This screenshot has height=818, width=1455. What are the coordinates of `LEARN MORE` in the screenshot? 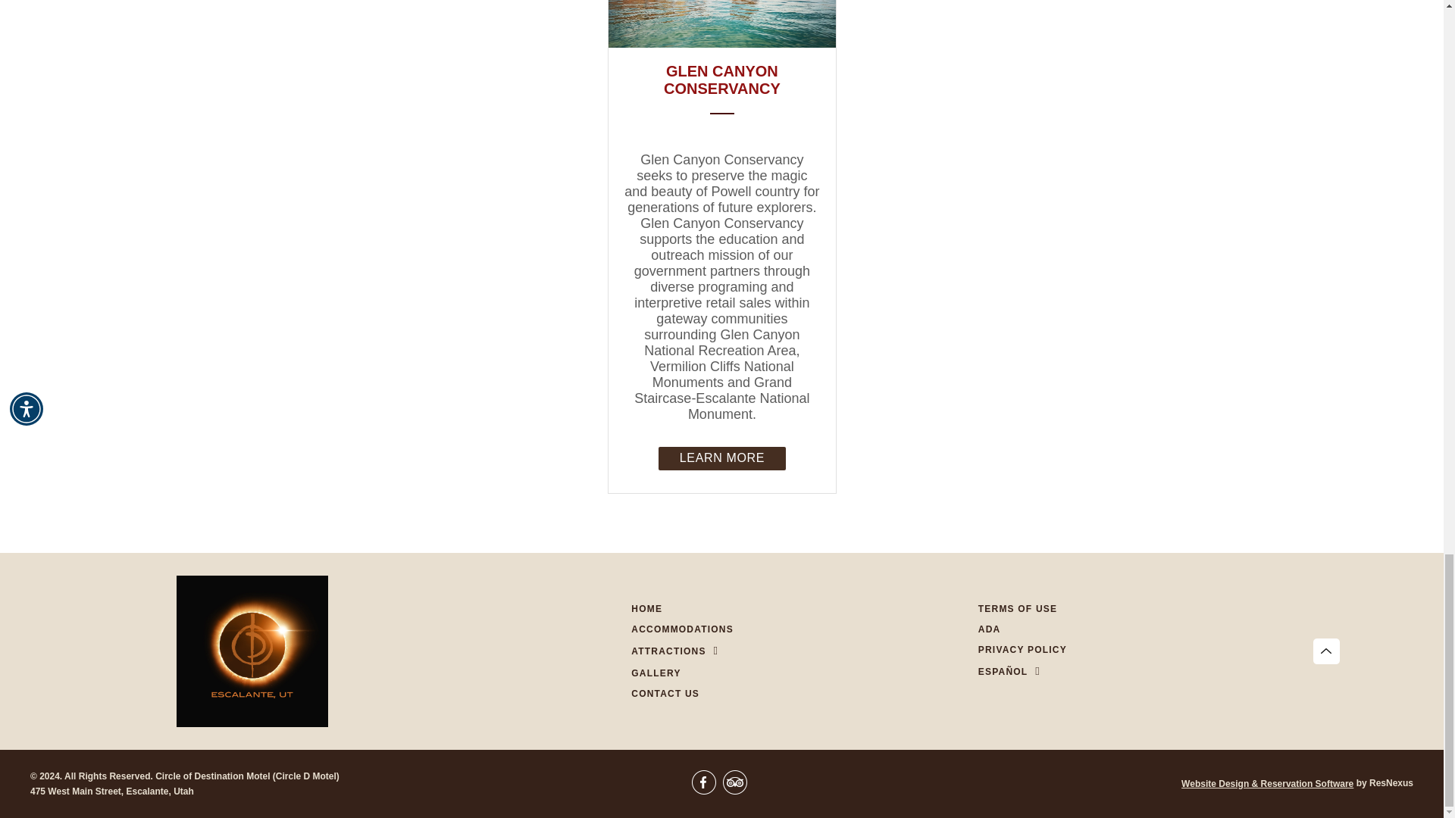 It's located at (721, 457).